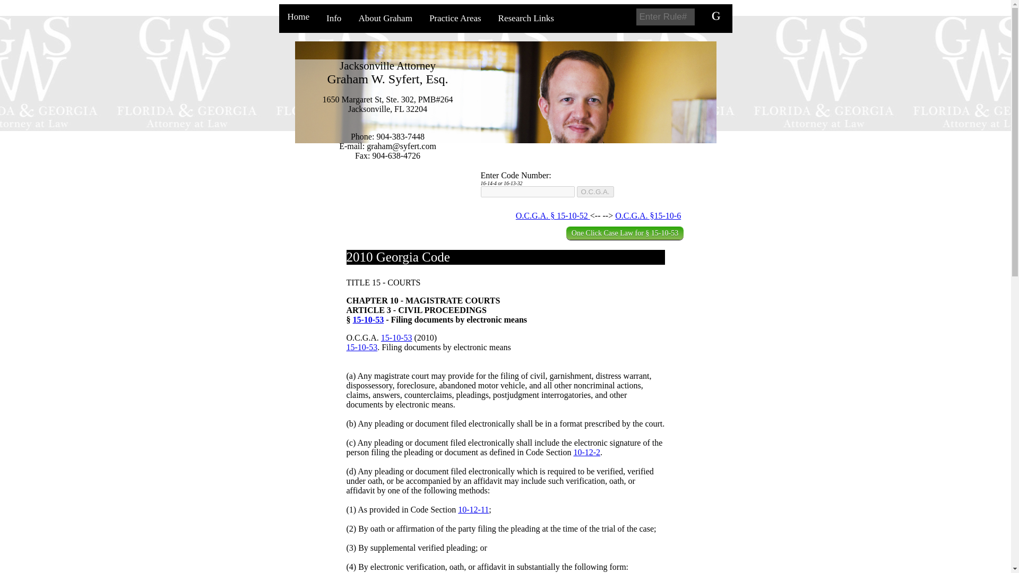 This screenshot has height=573, width=1019. I want to click on 10-12-11, so click(473, 509).